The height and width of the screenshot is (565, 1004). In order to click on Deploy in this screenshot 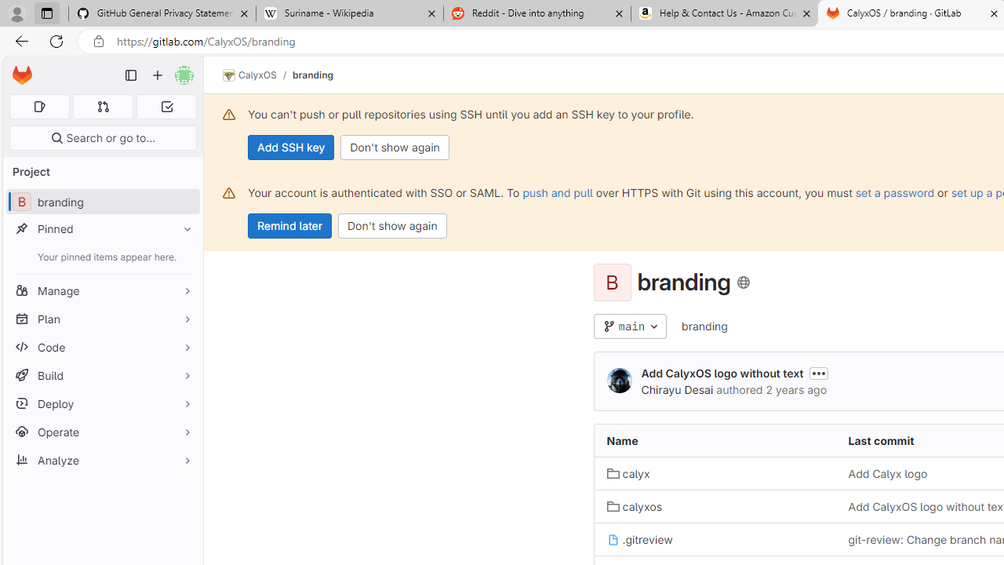, I will do `click(102, 403)`.